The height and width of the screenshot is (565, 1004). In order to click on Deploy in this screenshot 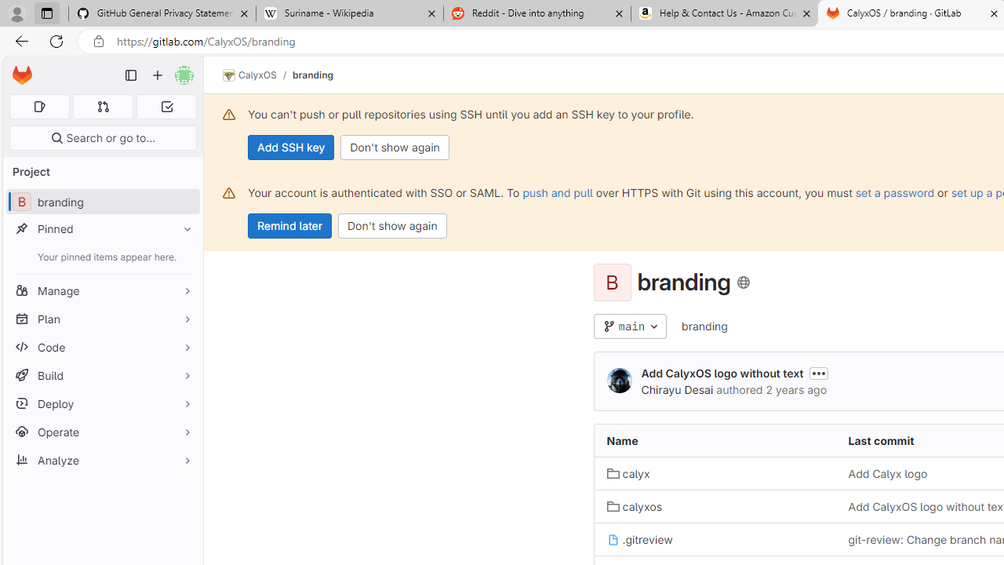, I will do `click(102, 403)`.